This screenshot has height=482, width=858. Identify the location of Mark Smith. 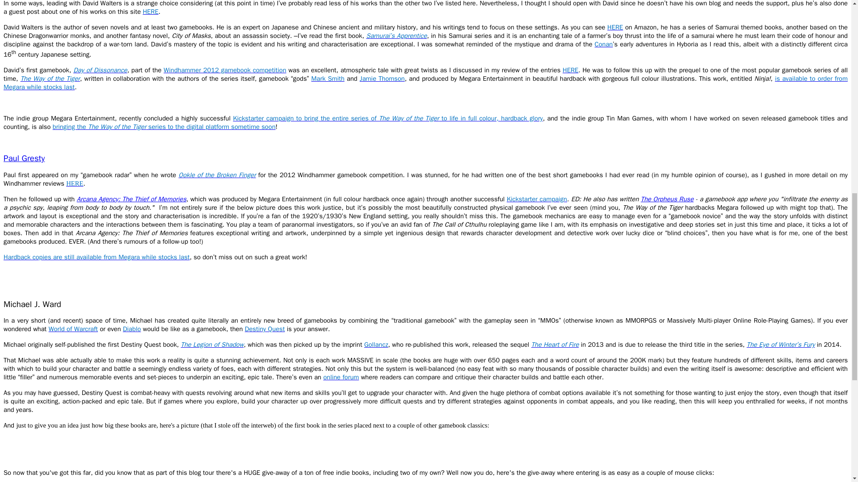
(328, 79).